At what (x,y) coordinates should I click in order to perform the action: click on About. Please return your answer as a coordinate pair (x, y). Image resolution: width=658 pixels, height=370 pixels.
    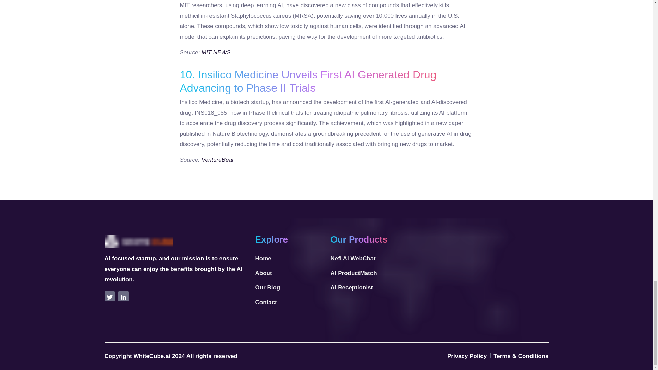
    Looking at the image, I should click on (263, 273).